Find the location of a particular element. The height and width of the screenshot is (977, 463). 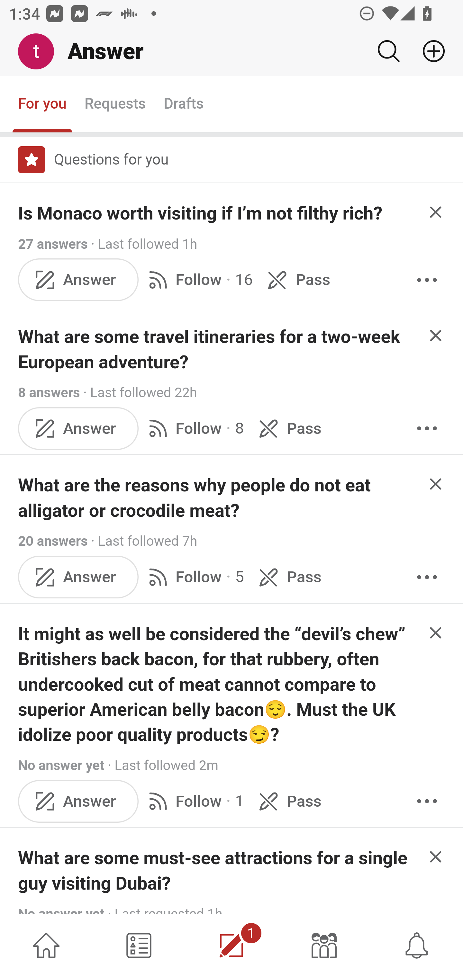

Is Monaco worth visiting if I’m not filthy rich? is located at coordinates (200, 213).